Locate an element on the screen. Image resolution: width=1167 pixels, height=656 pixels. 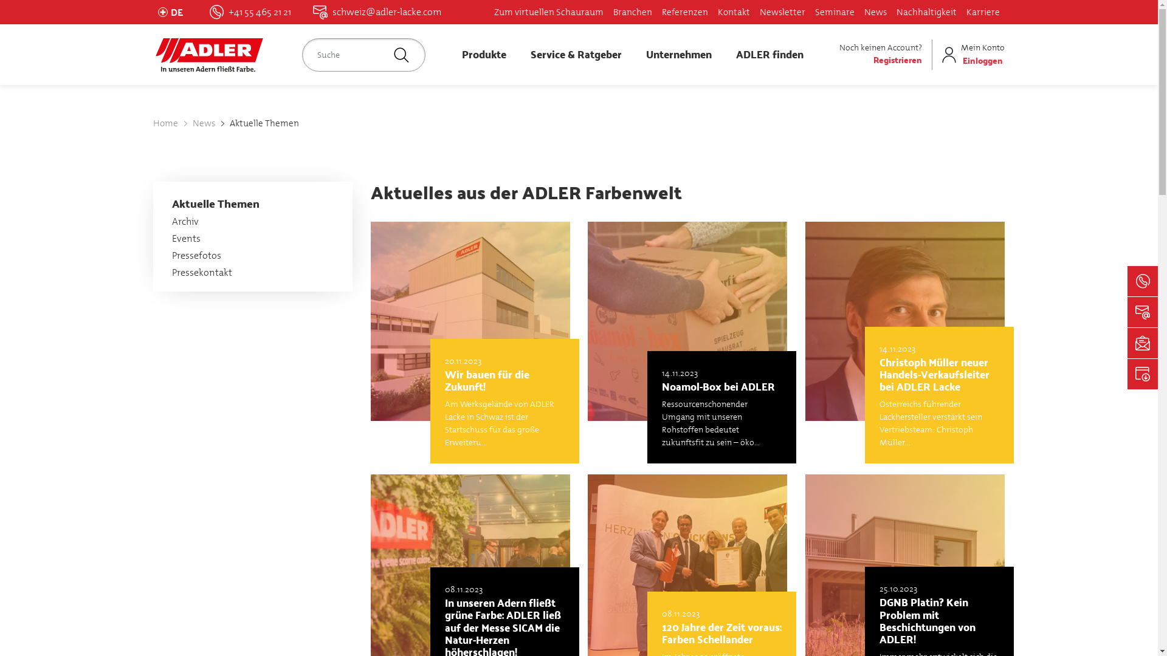
ADLER finden is located at coordinates (769, 55).